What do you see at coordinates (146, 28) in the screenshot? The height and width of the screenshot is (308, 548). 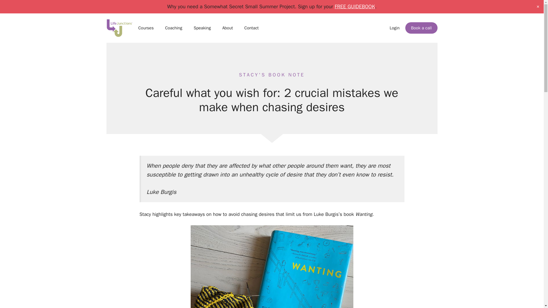 I see `Courses` at bounding box center [146, 28].